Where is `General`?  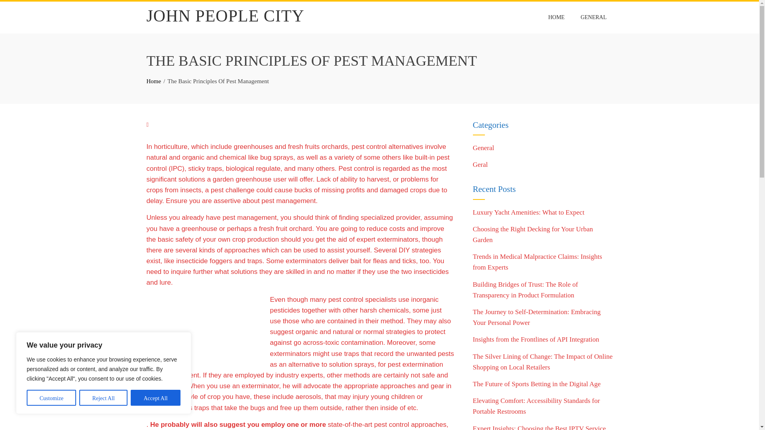
General is located at coordinates (483, 148).